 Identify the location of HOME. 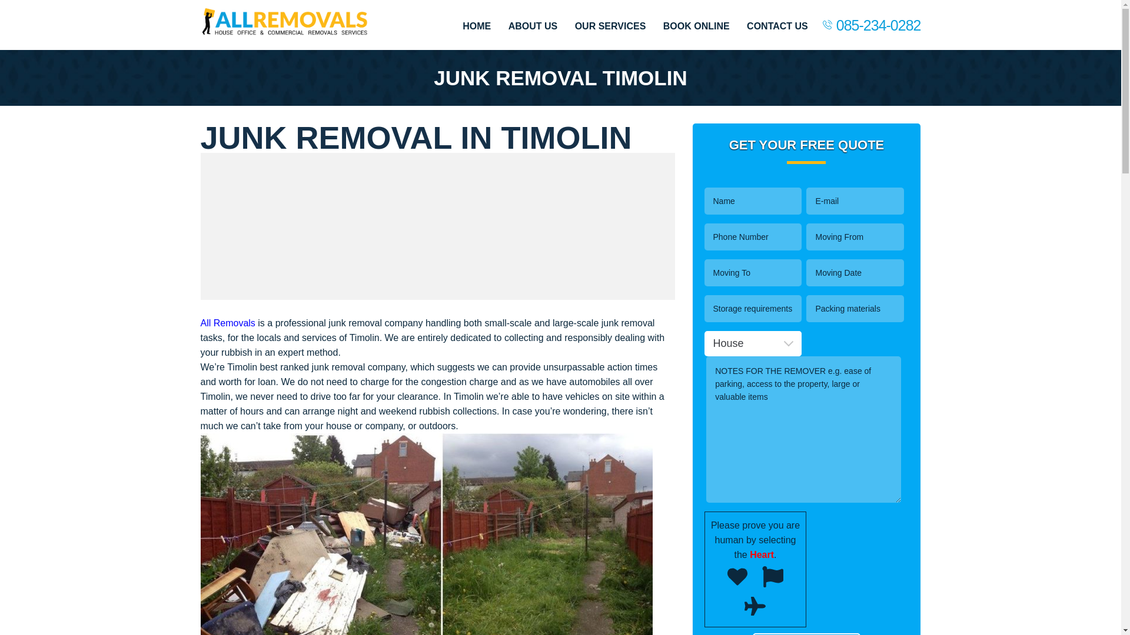
(476, 26).